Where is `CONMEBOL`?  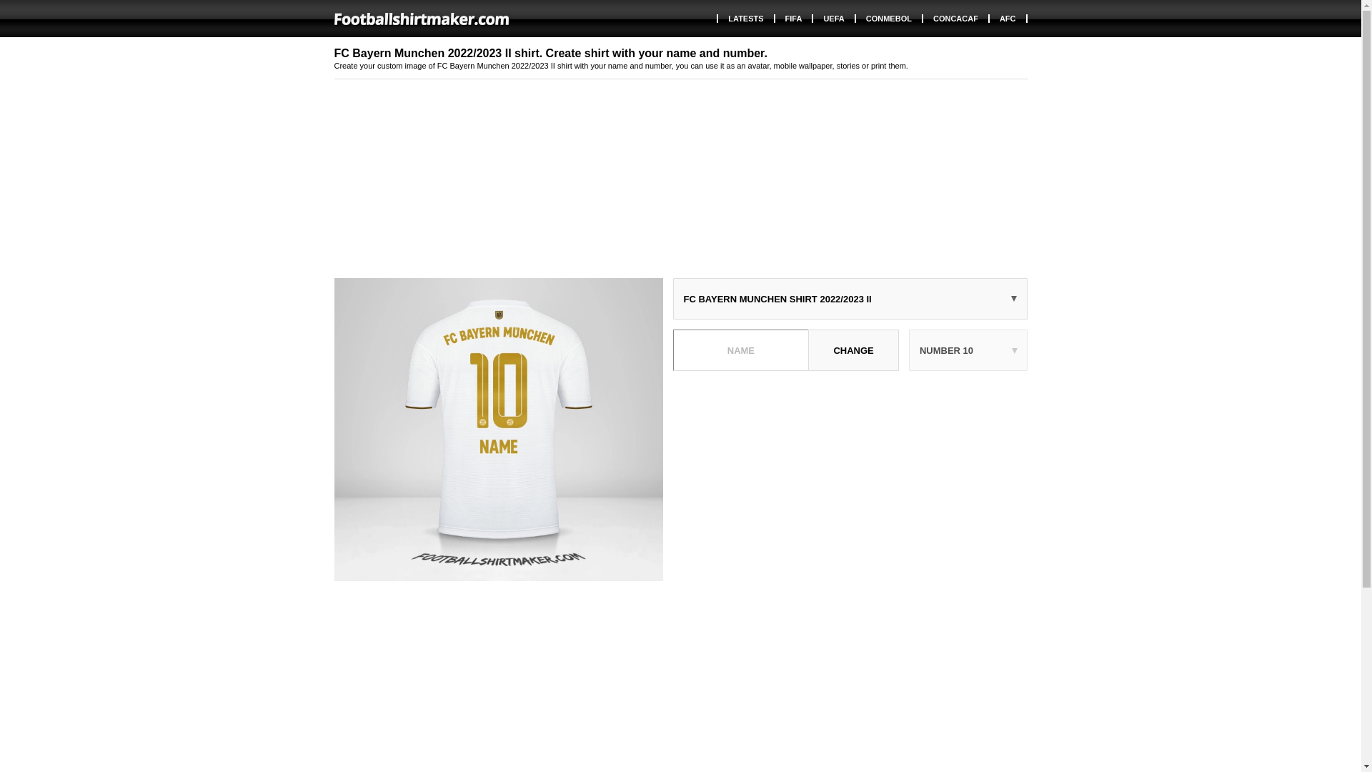 CONMEBOL is located at coordinates (890, 19).